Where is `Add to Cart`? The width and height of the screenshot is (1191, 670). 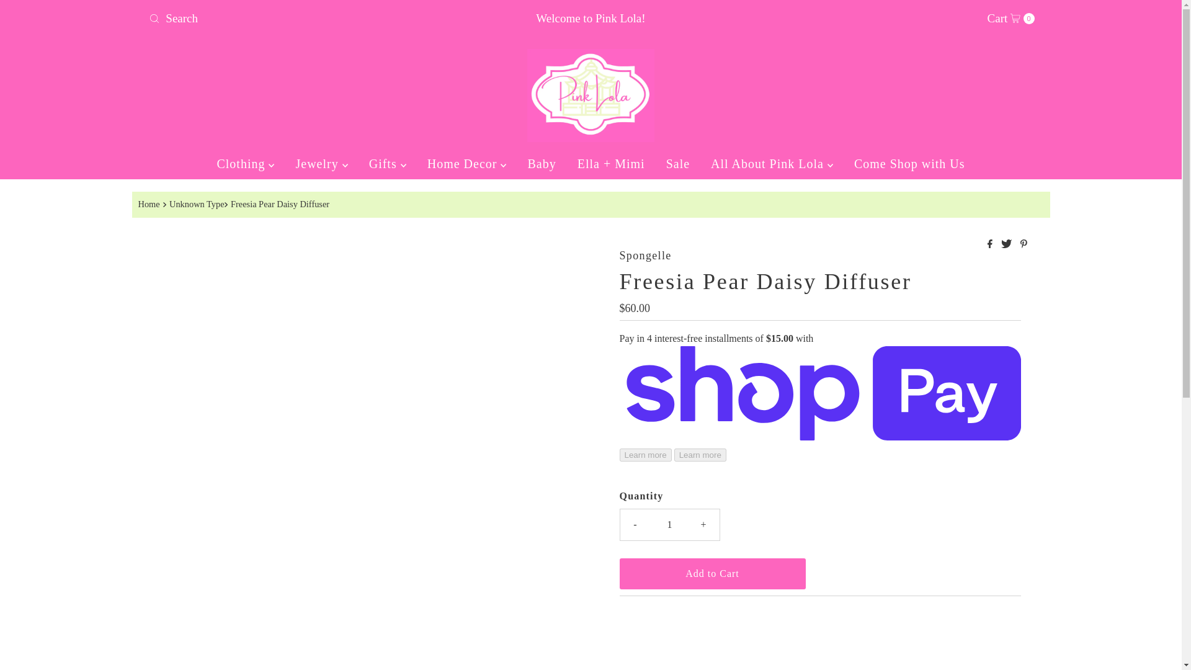 Add to Cart is located at coordinates (1011, 19).